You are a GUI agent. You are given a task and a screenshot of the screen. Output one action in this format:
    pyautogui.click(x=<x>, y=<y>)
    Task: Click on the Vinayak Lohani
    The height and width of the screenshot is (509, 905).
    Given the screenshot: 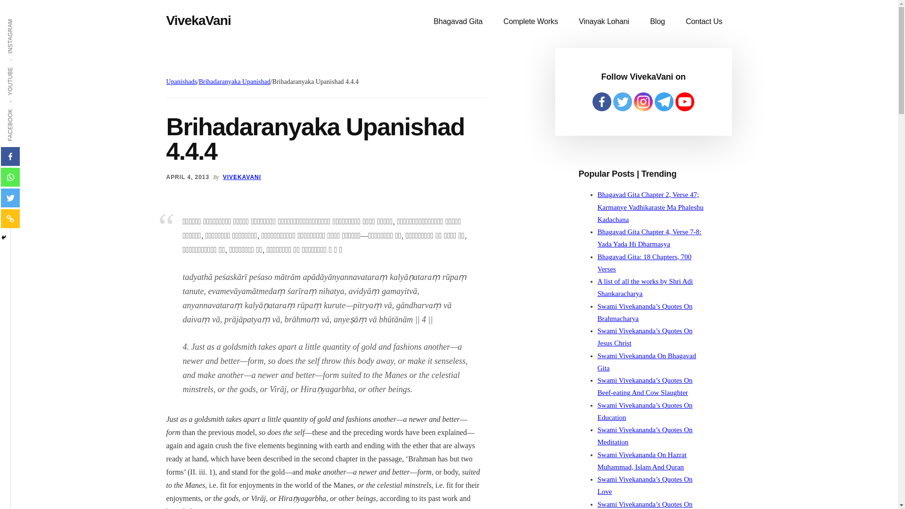 What is the action you would take?
    pyautogui.click(x=604, y=22)
    